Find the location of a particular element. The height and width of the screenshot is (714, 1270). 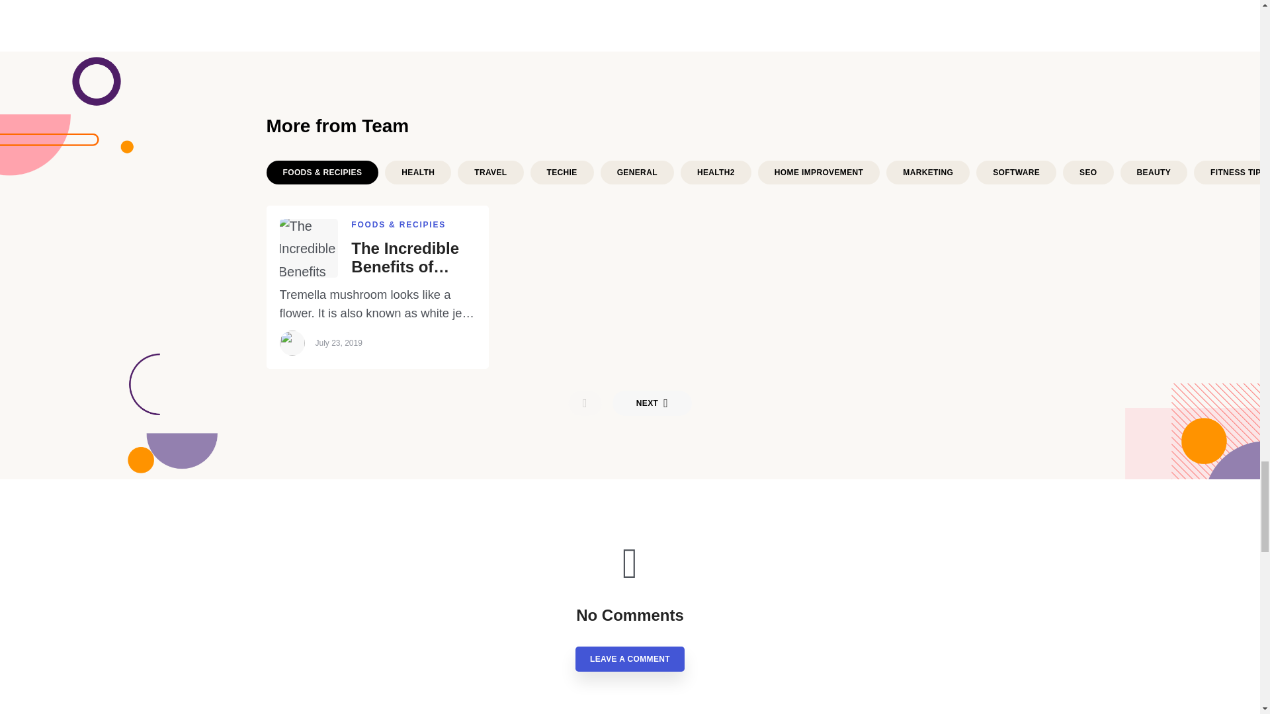

SOFTWARE is located at coordinates (1016, 172).